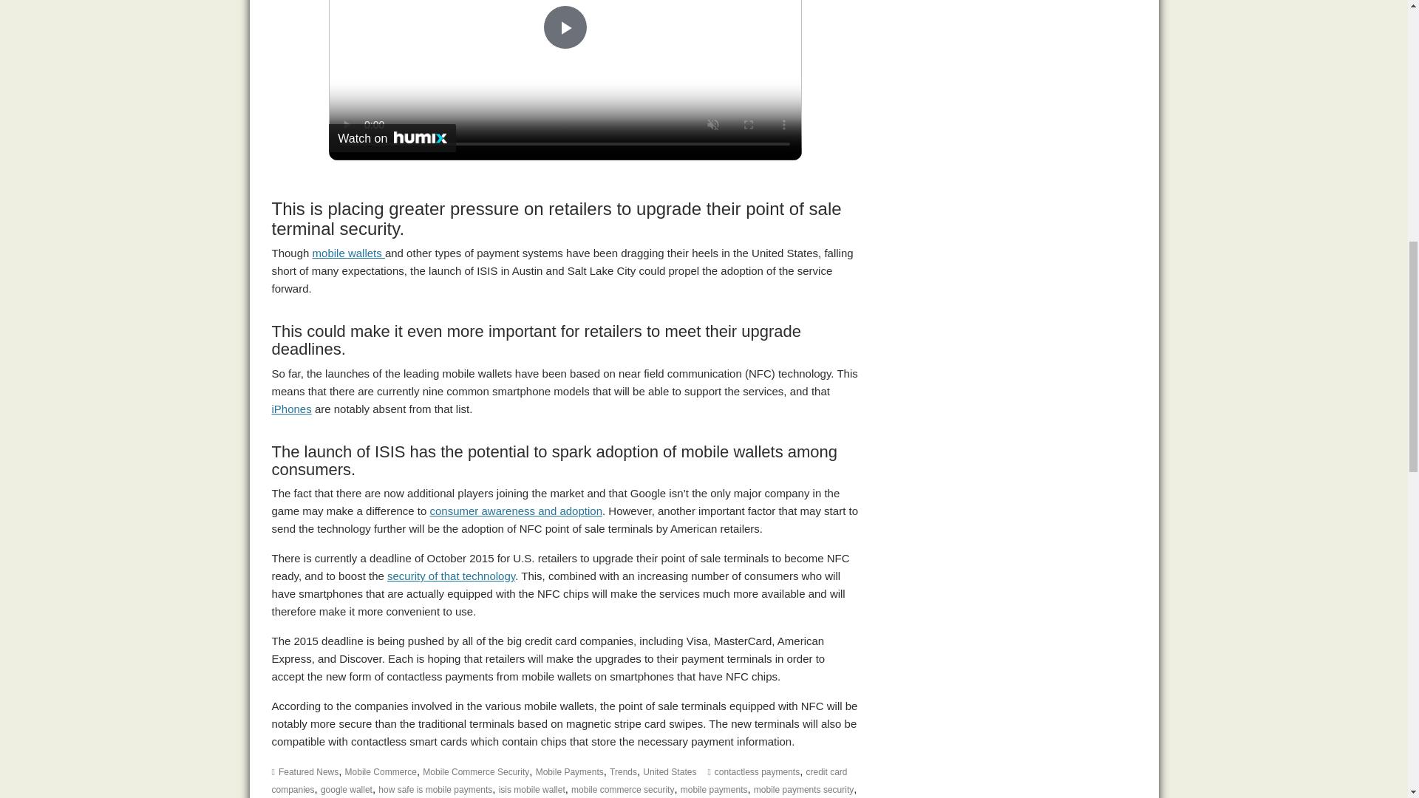  What do you see at coordinates (292, 409) in the screenshot?
I see `Mobile payments for iphone ` at bounding box center [292, 409].